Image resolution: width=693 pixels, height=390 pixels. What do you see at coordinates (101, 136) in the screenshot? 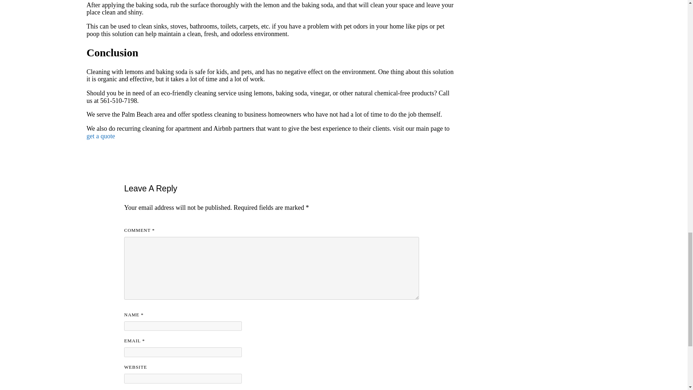
I see `get a quote` at bounding box center [101, 136].